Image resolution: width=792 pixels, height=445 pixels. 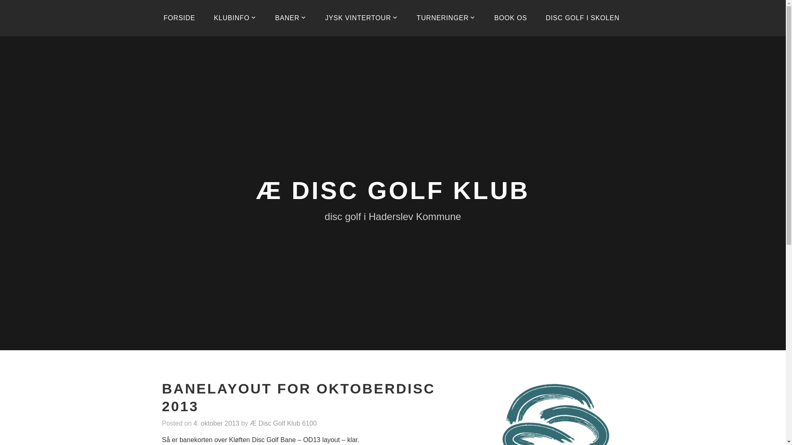 What do you see at coordinates (446, 18) in the screenshot?
I see `TURNERINGER` at bounding box center [446, 18].